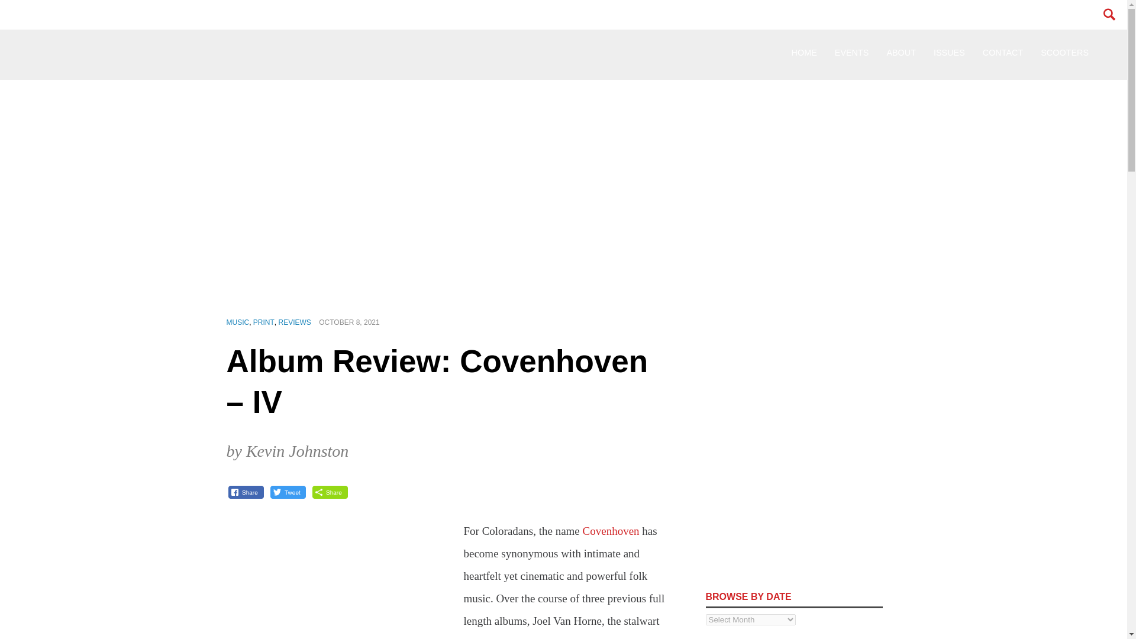  What do you see at coordinates (1002, 53) in the screenshot?
I see `CONTACT` at bounding box center [1002, 53].